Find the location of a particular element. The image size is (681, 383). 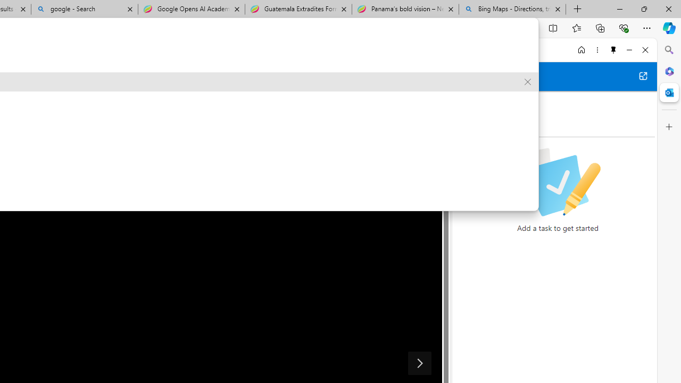

My Day is located at coordinates (476, 102).